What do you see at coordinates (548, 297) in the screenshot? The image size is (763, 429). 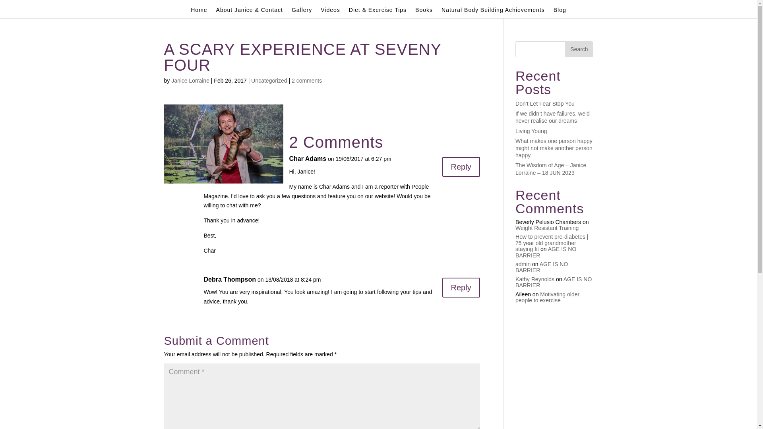 I see `Motivating older people to exercise` at bounding box center [548, 297].